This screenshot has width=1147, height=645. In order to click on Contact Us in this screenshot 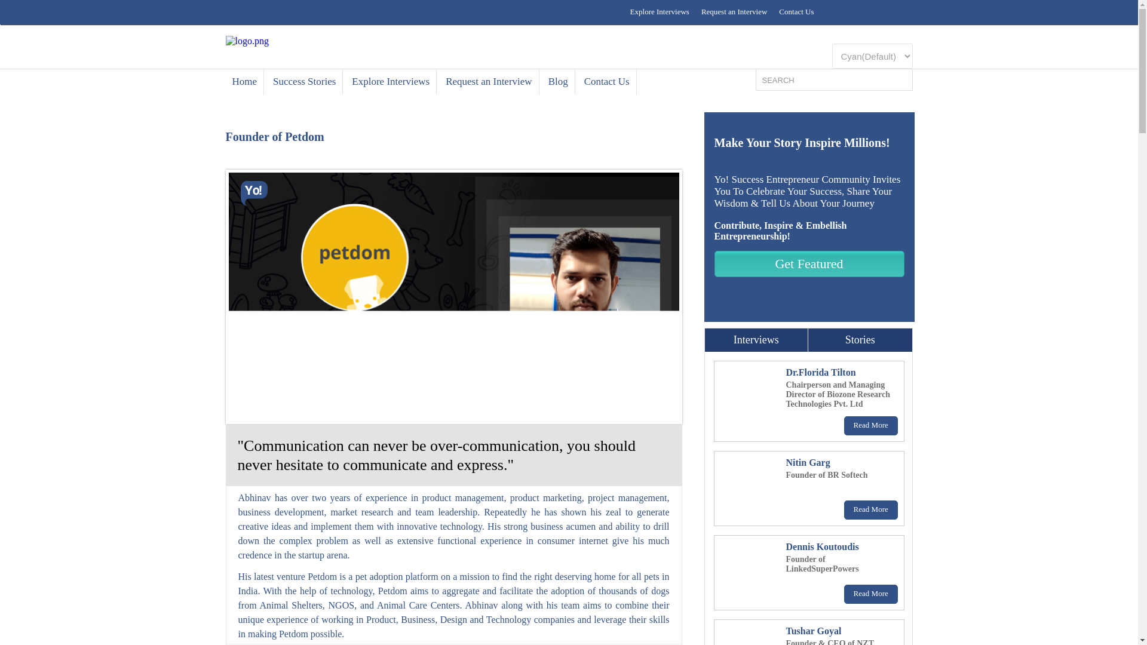, I will do `click(607, 81)`.